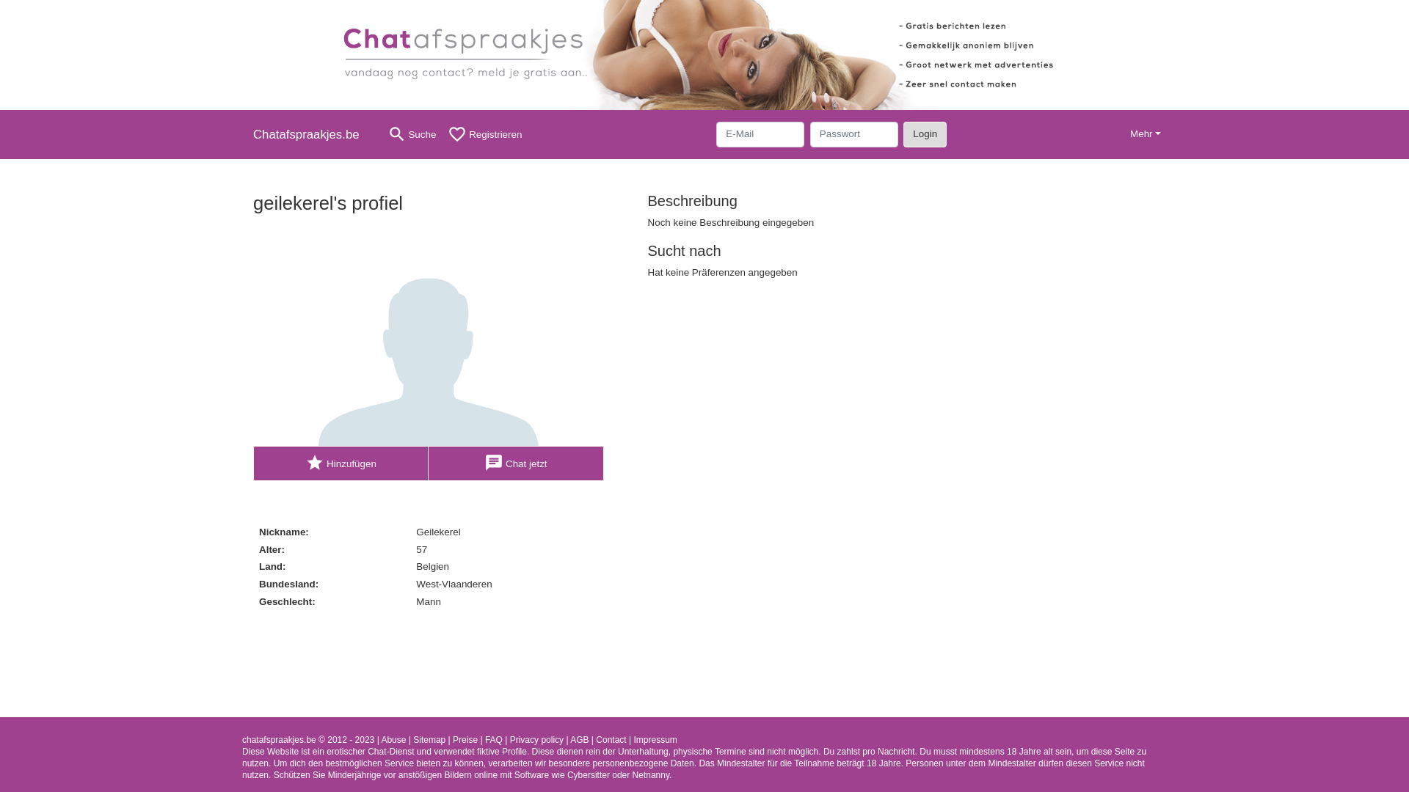 The image size is (1409, 792). Describe the element at coordinates (494, 740) in the screenshot. I see `FAQ` at that location.